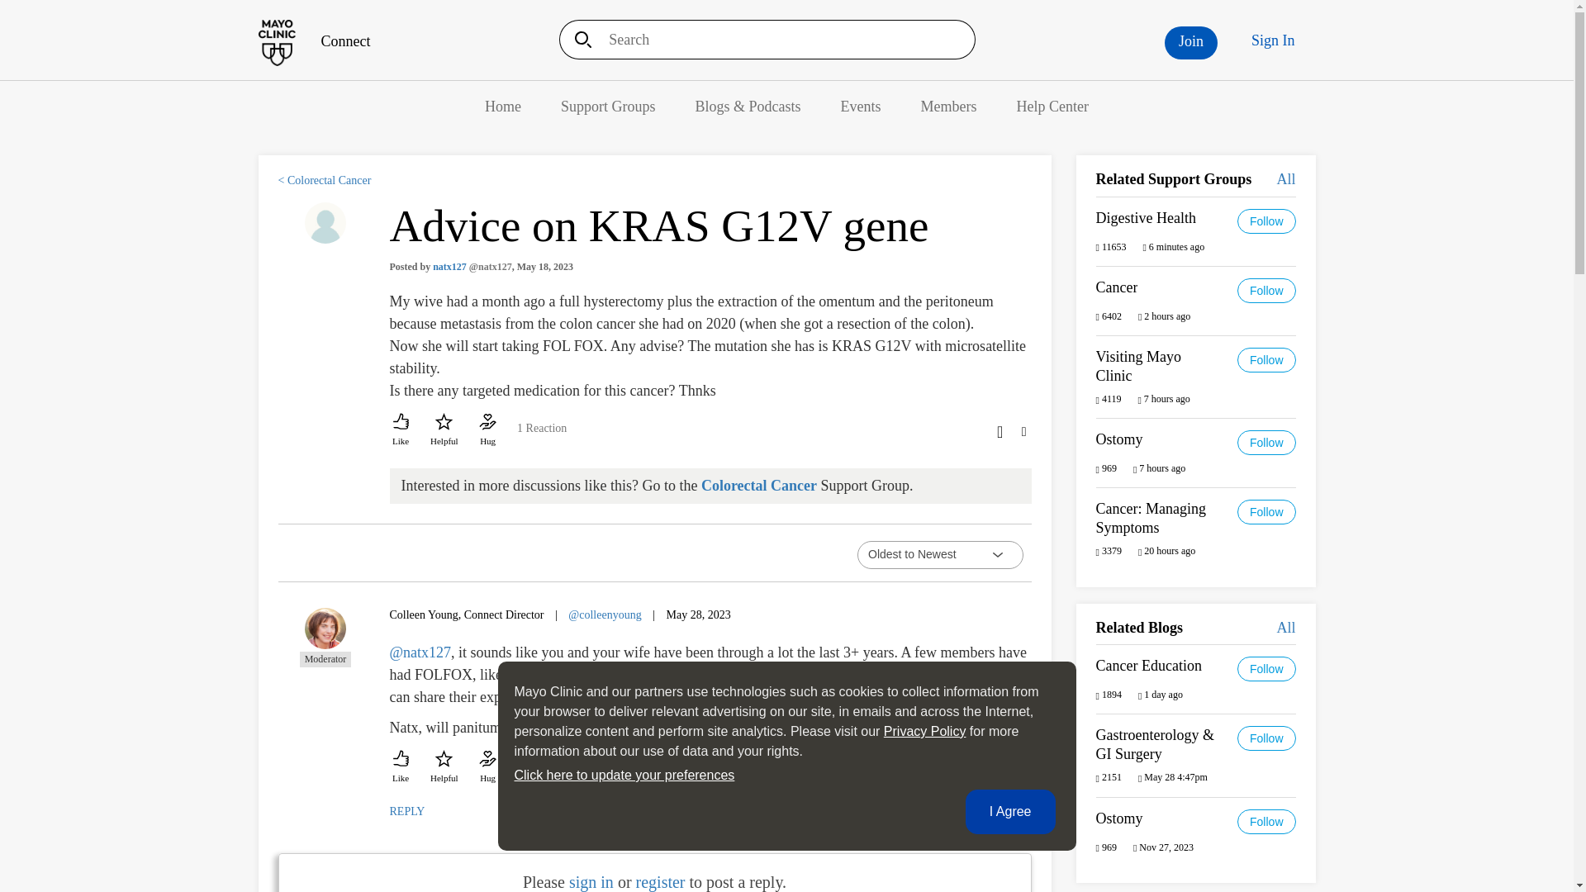 Image resolution: width=1586 pixels, height=892 pixels. Describe the element at coordinates (1191, 43) in the screenshot. I see `Join` at that location.